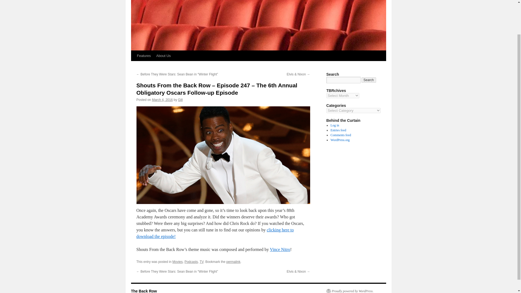 The image size is (521, 293). Describe the element at coordinates (162, 100) in the screenshot. I see `March 4, 2016` at that location.